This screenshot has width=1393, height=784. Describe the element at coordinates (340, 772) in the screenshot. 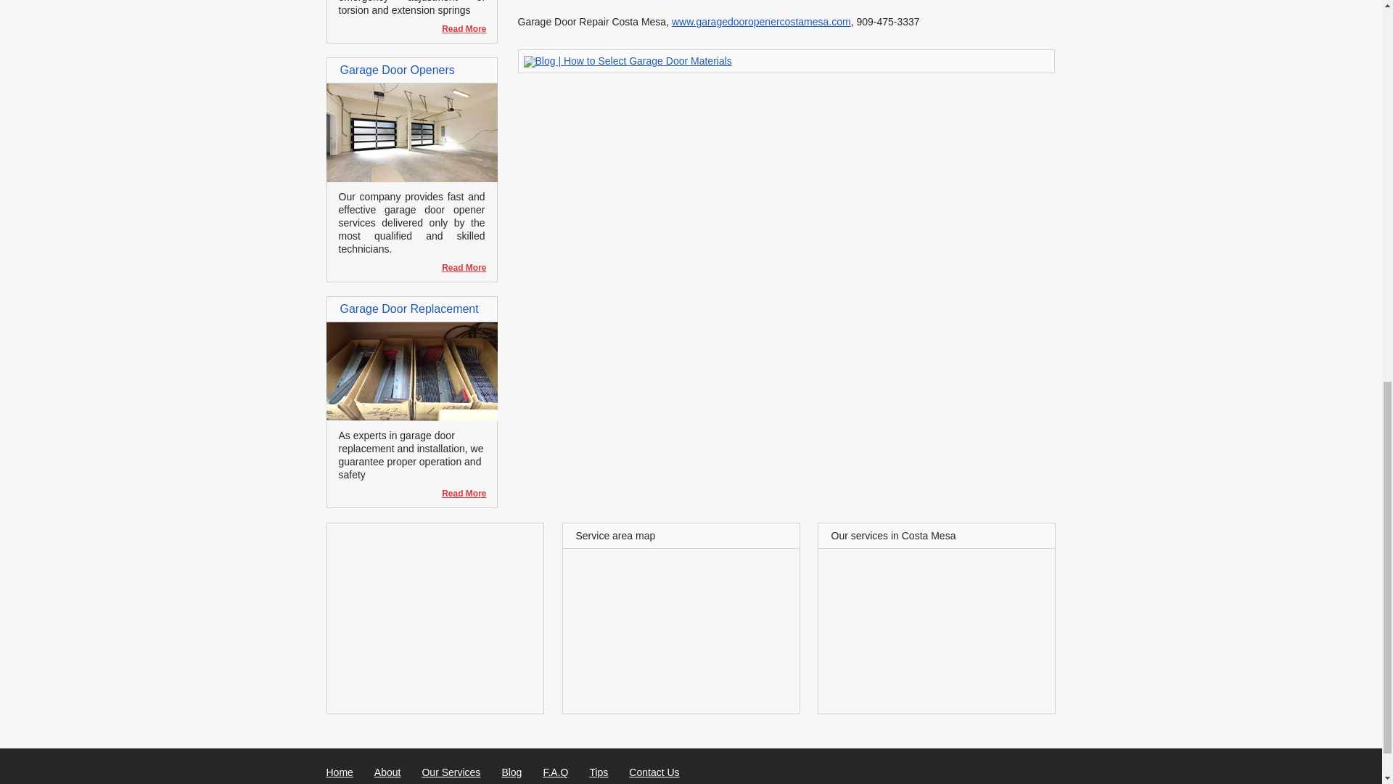

I see `Home` at that location.